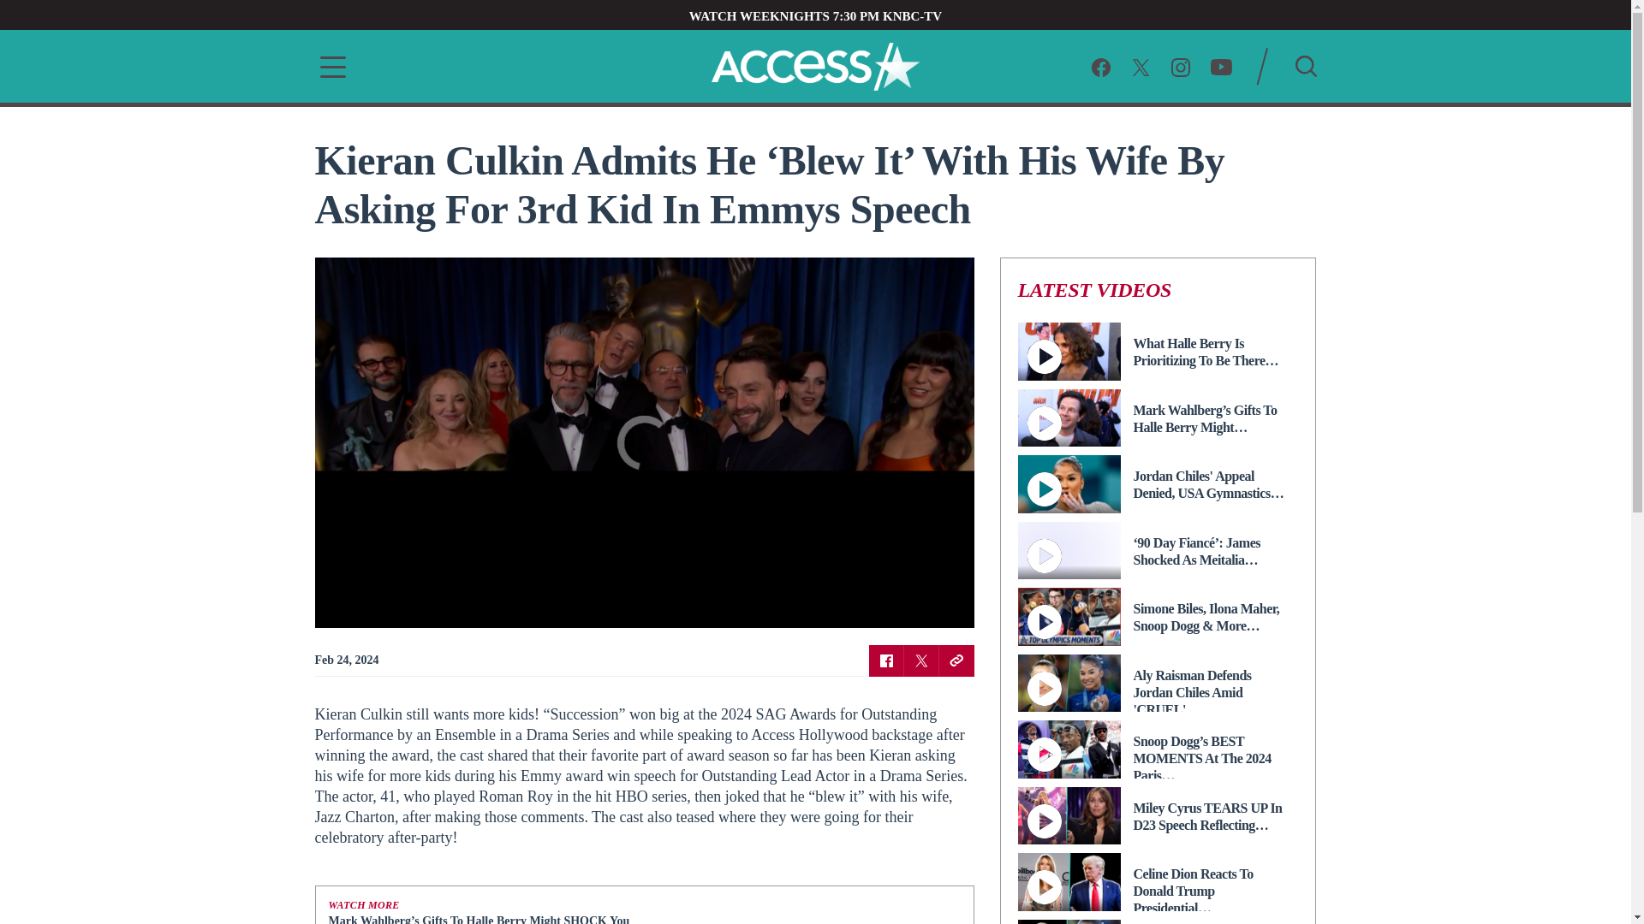 The height and width of the screenshot is (924, 1644). What do you see at coordinates (1221, 65) in the screenshot?
I see `Youtube` at bounding box center [1221, 65].